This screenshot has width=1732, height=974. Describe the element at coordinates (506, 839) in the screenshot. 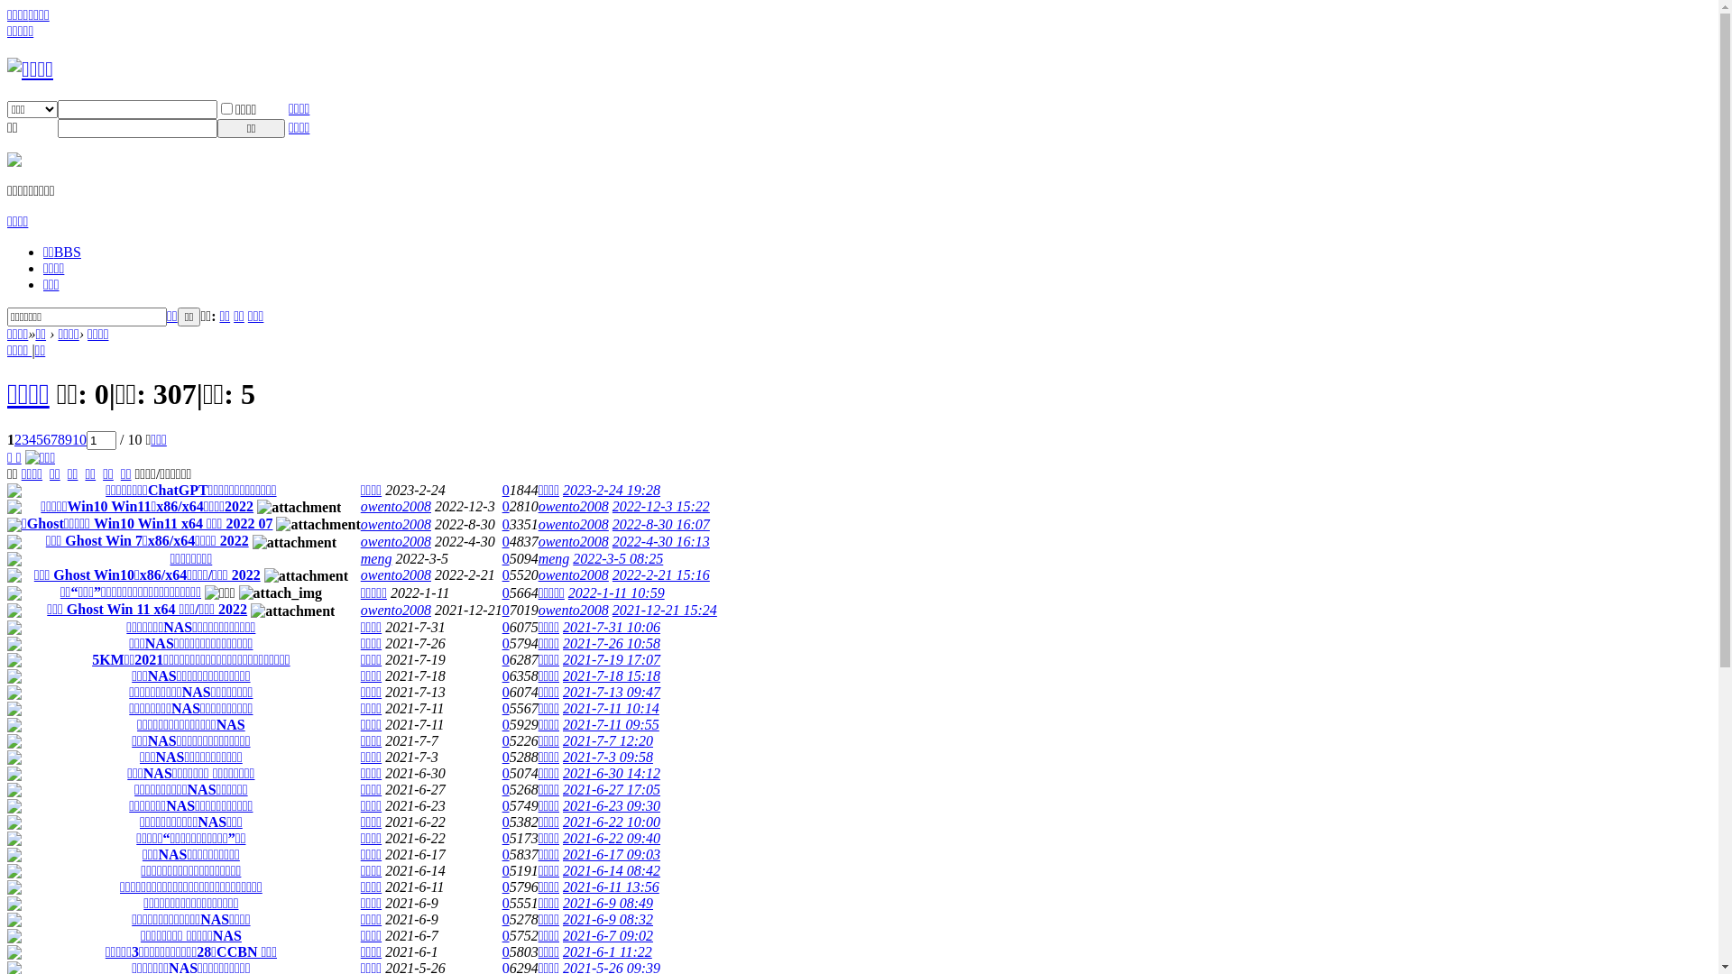

I see `0` at that location.